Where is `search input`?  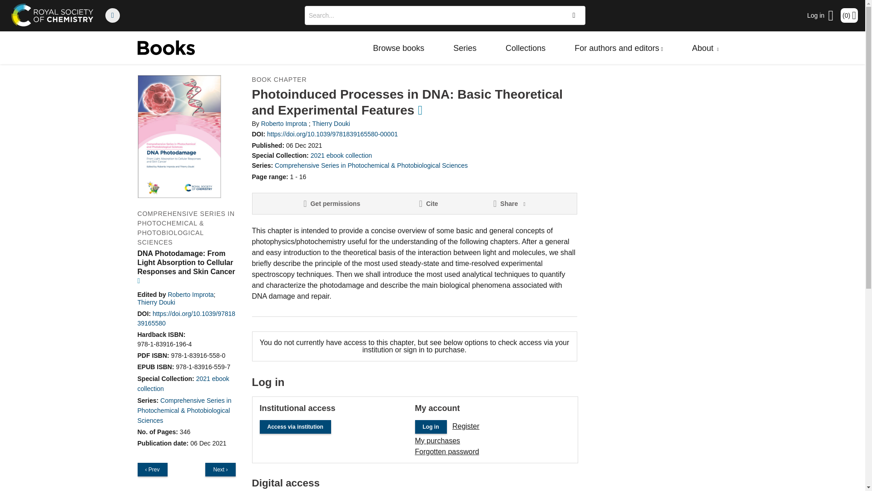
search input is located at coordinates (432, 15).